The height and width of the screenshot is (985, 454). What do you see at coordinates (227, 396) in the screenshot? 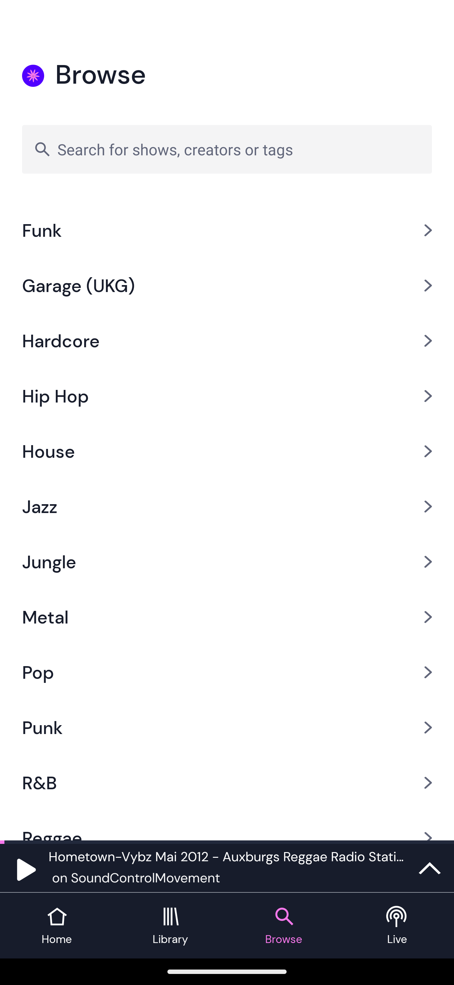
I see `Hip Hop` at bounding box center [227, 396].